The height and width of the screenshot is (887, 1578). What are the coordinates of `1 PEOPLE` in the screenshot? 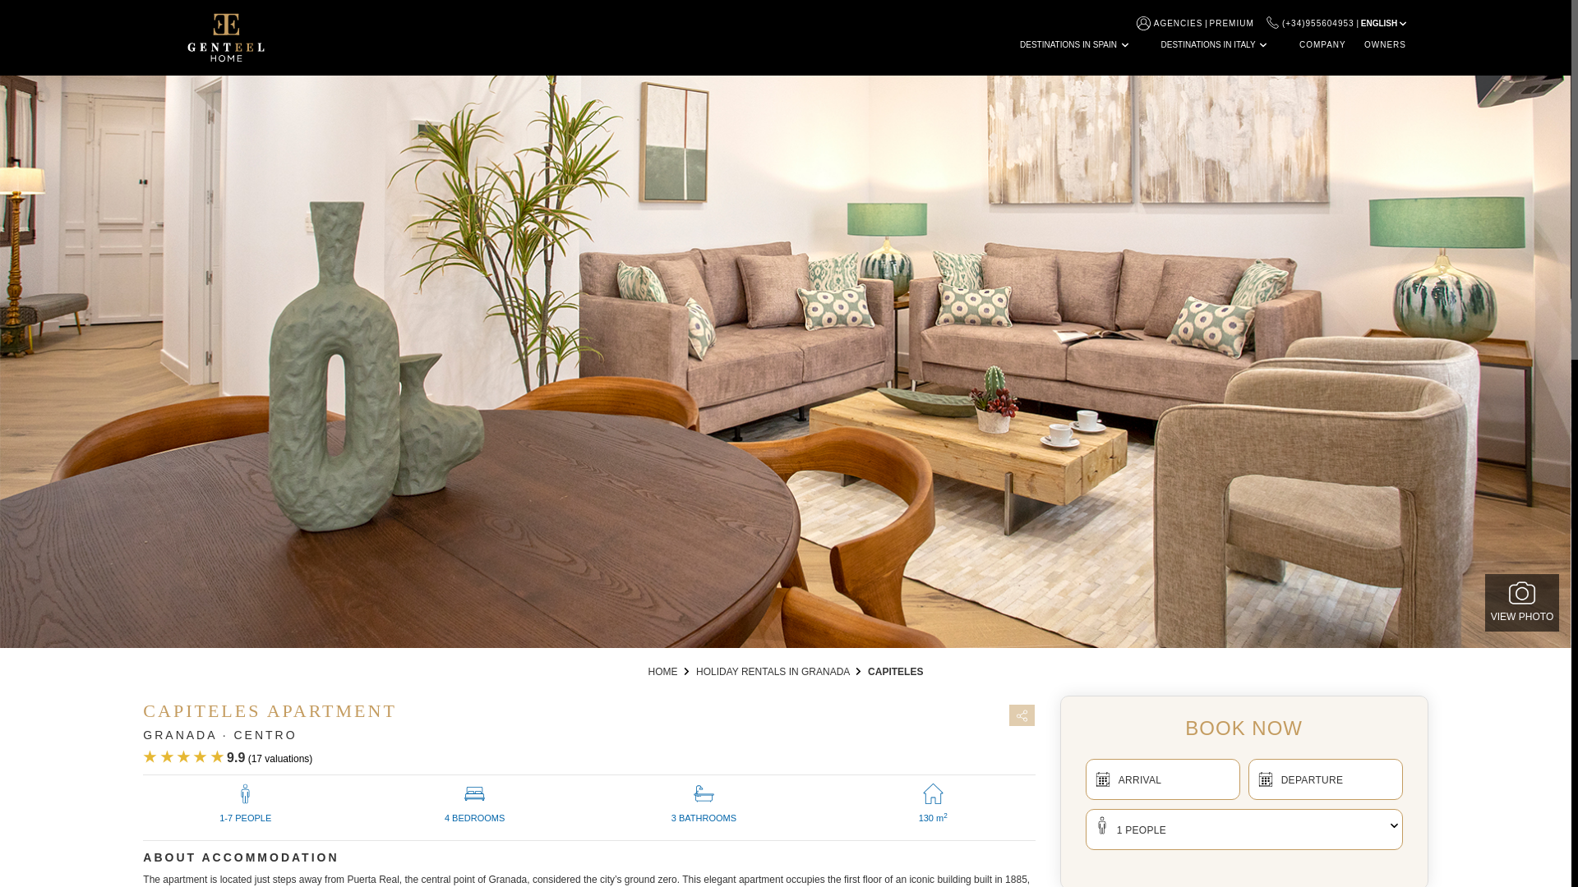 It's located at (1243, 829).